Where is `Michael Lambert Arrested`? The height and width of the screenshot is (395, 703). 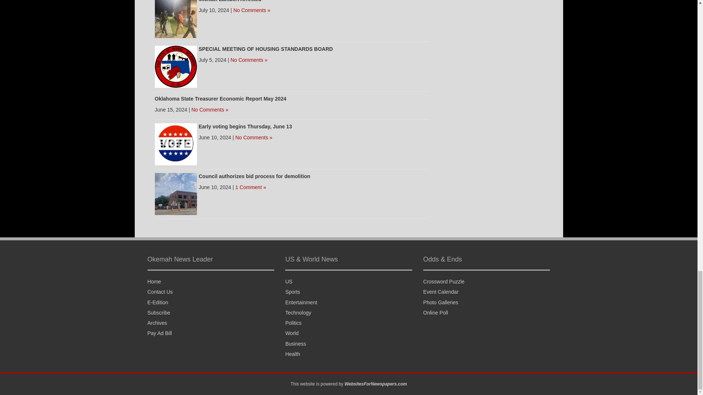
Michael Lambert Arrested is located at coordinates (229, 1).